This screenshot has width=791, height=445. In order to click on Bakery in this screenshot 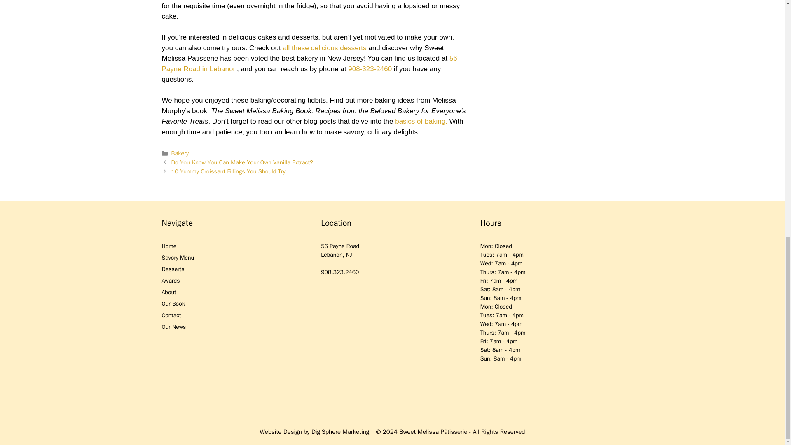, I will do `click(180, 153)`.